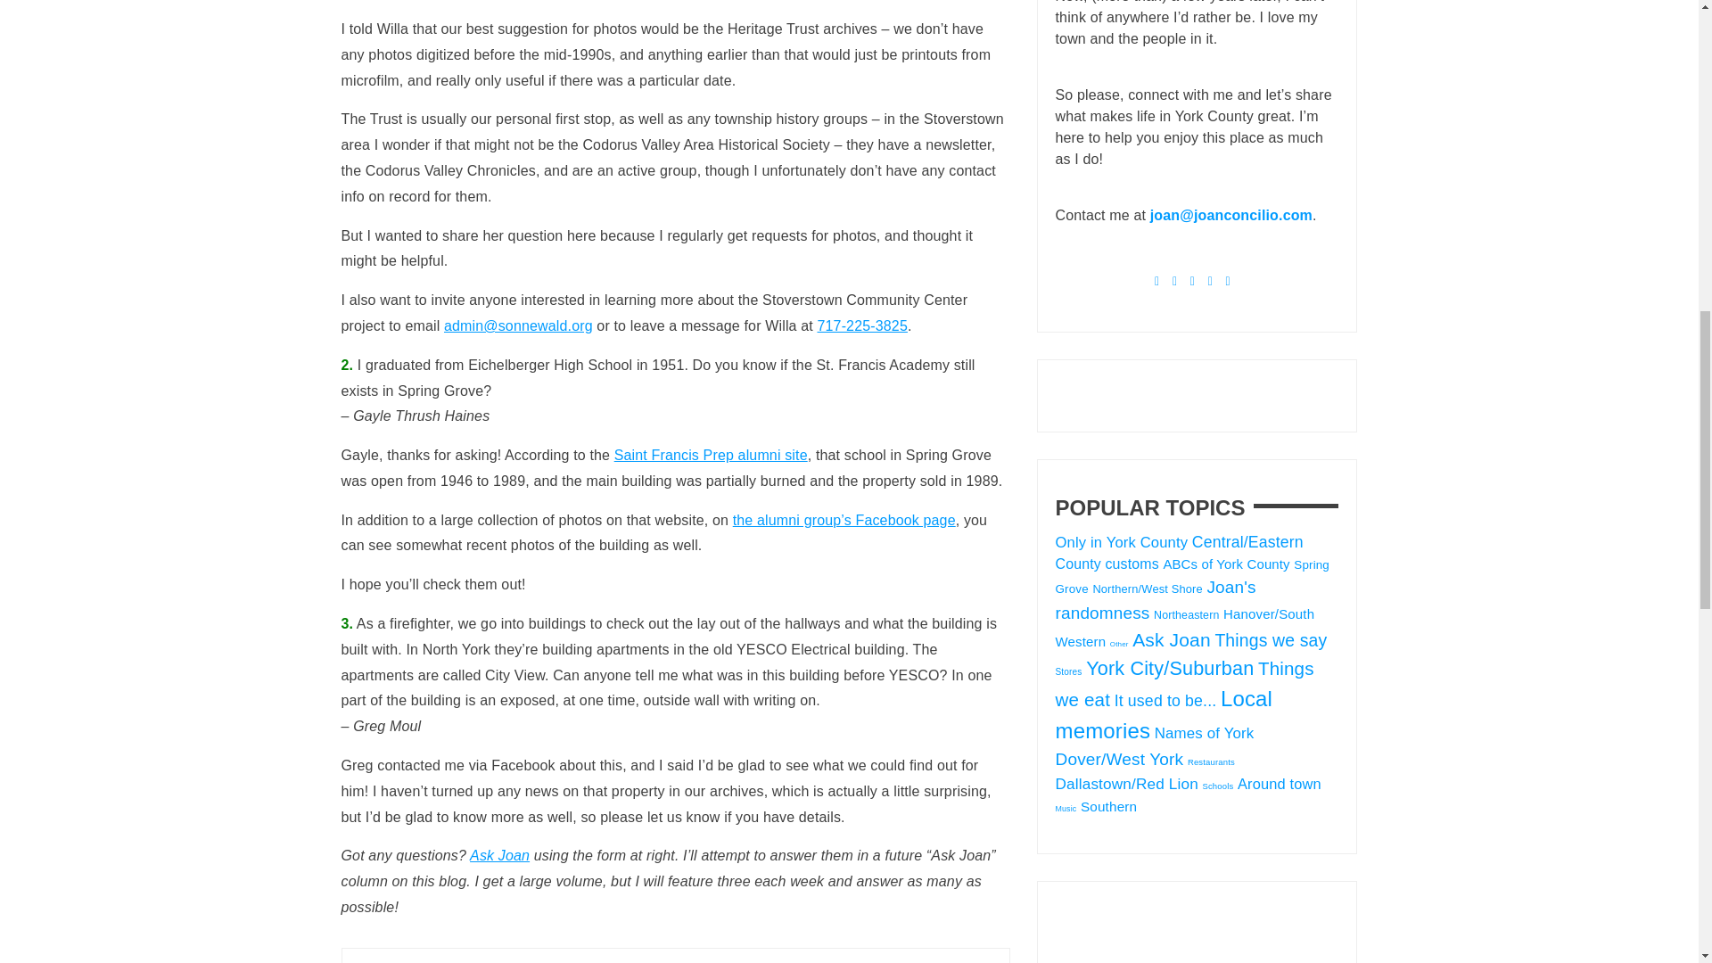 The width and height of the screenshot is (1712, 963). What do you see at coordinates (861, 325) in the screenshot?
I see `717-225-3825` at bounding box center [861, 325].